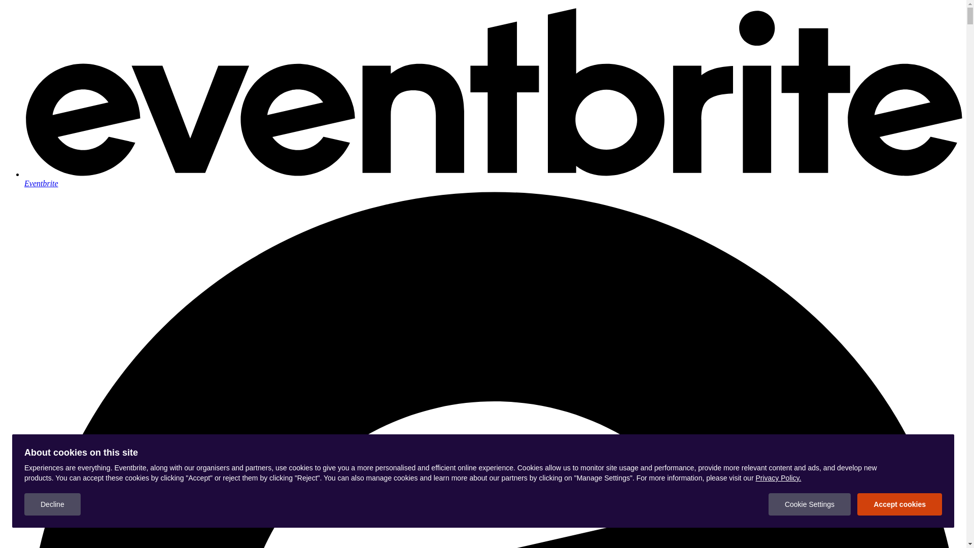 This screenshot has width=974, height=548. What do you see at coordinates (900, 504) in the screenshot?
I see `Accept cookies` at bounding box center [900, 504].